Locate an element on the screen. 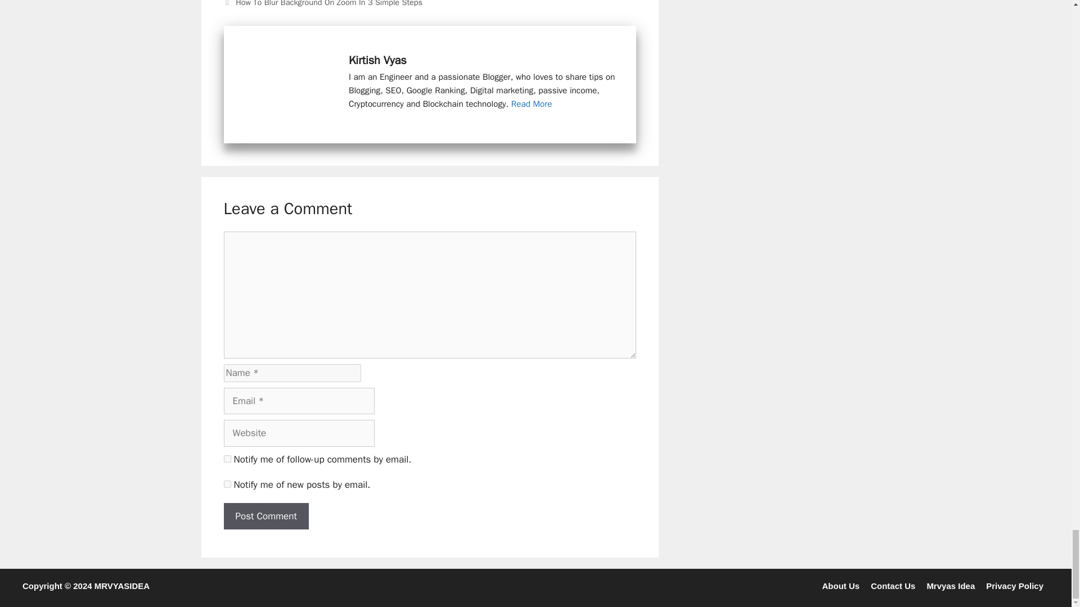  subscribe is located at coordinates (227, 484).